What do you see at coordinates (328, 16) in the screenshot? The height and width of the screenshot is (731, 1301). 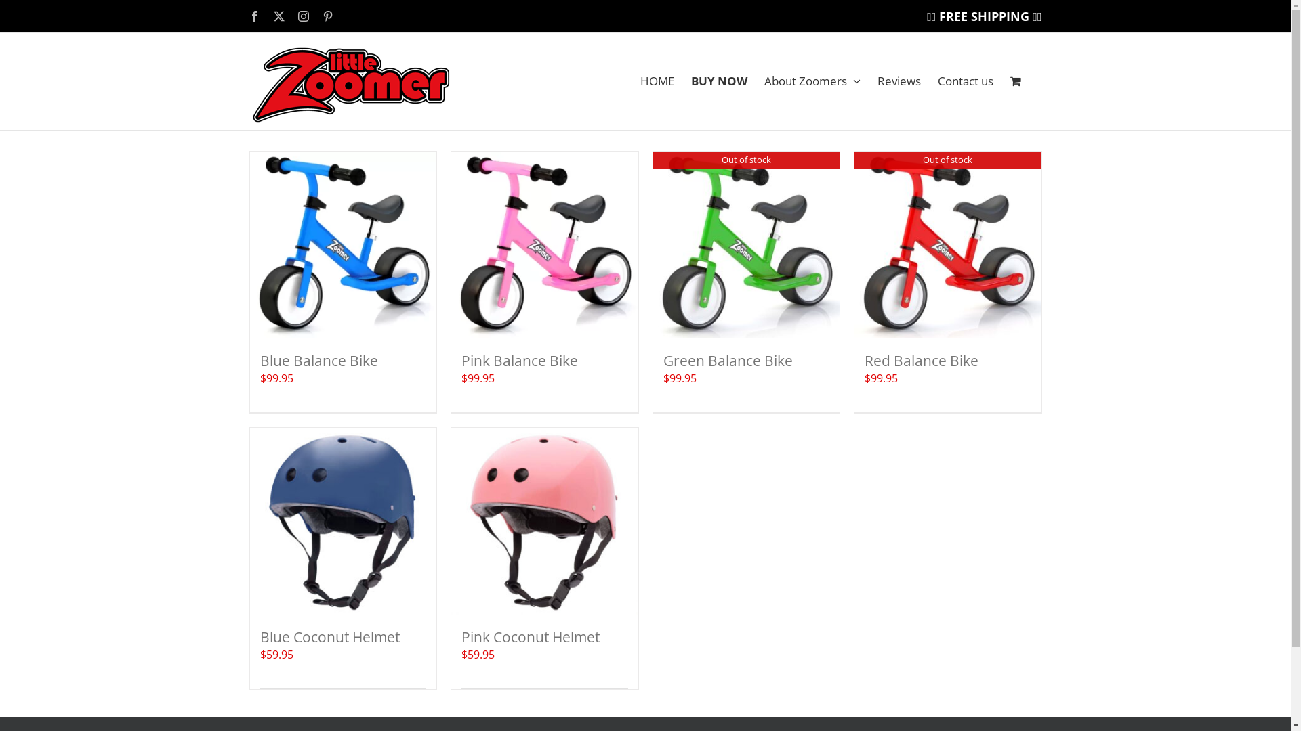 I see `Pinterest` at bounding box center [328, 16].